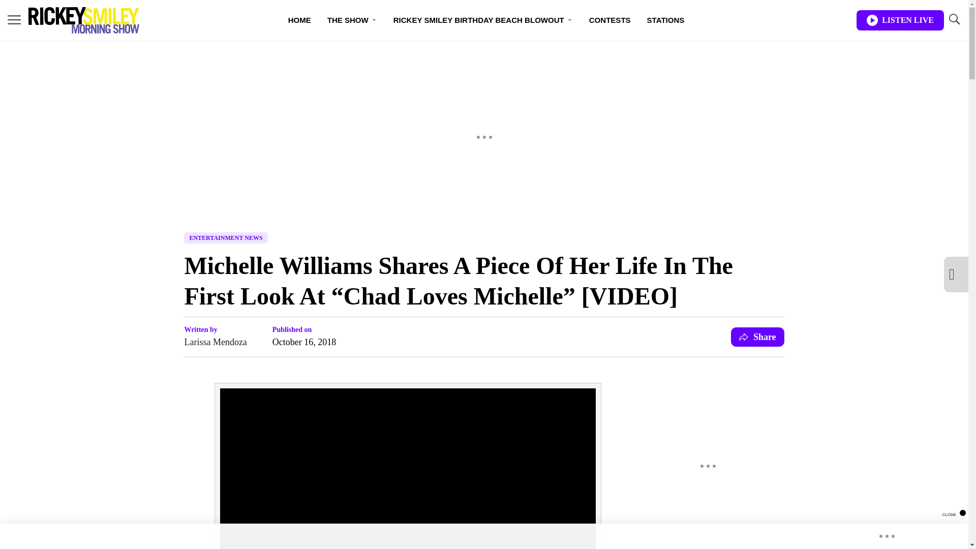 Image resolution: width=976 pixels, height=549 pixels. I want to click on TOGGLE SEARCH, so click(954, 19).